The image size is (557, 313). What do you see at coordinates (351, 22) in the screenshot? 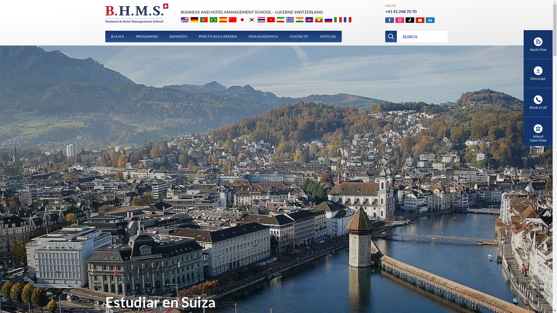
I see `BHMS - France` at bounding box center [351, 22].